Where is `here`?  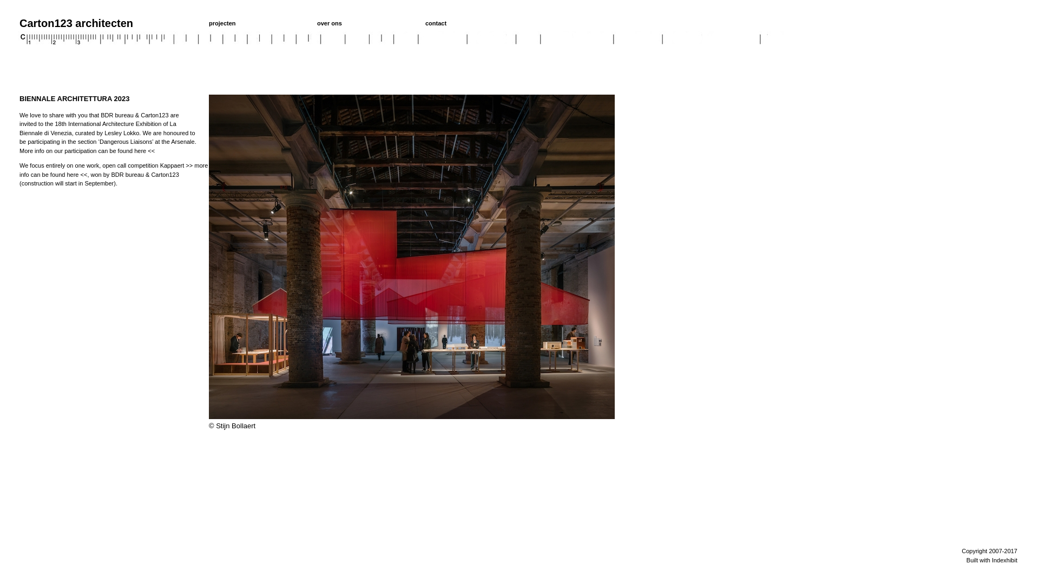 here is located at coordinates (140, 150).